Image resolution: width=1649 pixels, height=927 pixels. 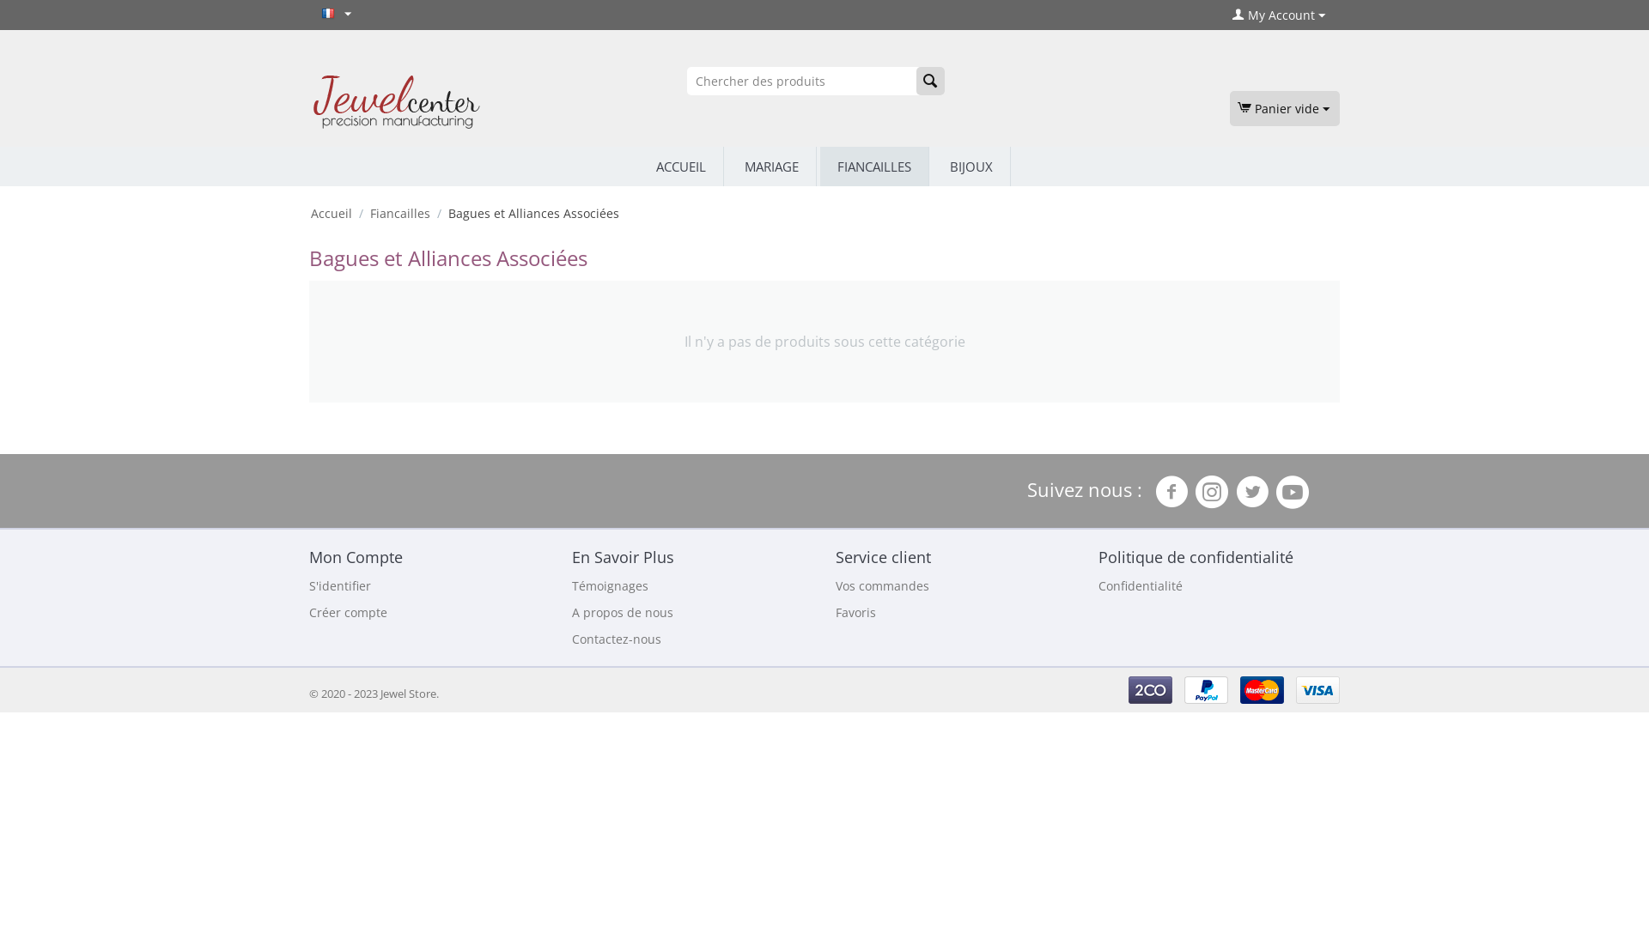 I want to click on Panier vide, so click(x=1283, y=108).